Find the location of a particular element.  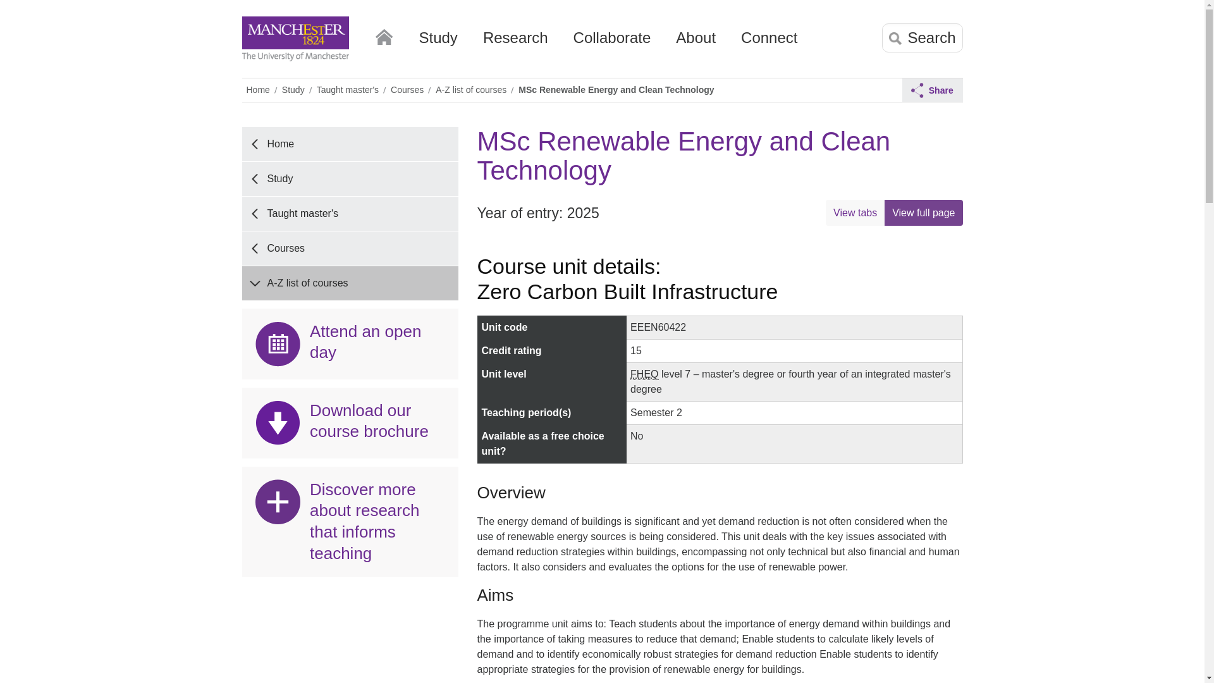

Study is located at coordinates (438, 42).